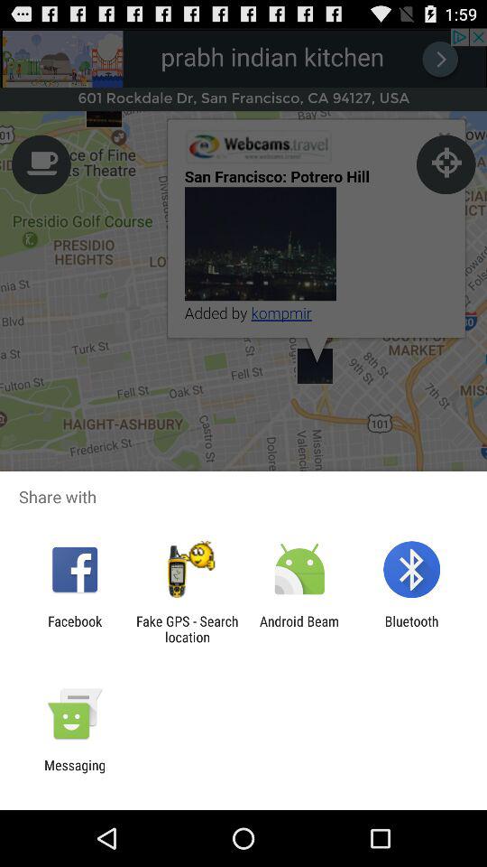 Image resolution: width=487 pixels, height=867 pixels. I want to click on click the item at the bottom right corner, so click(411, 629).